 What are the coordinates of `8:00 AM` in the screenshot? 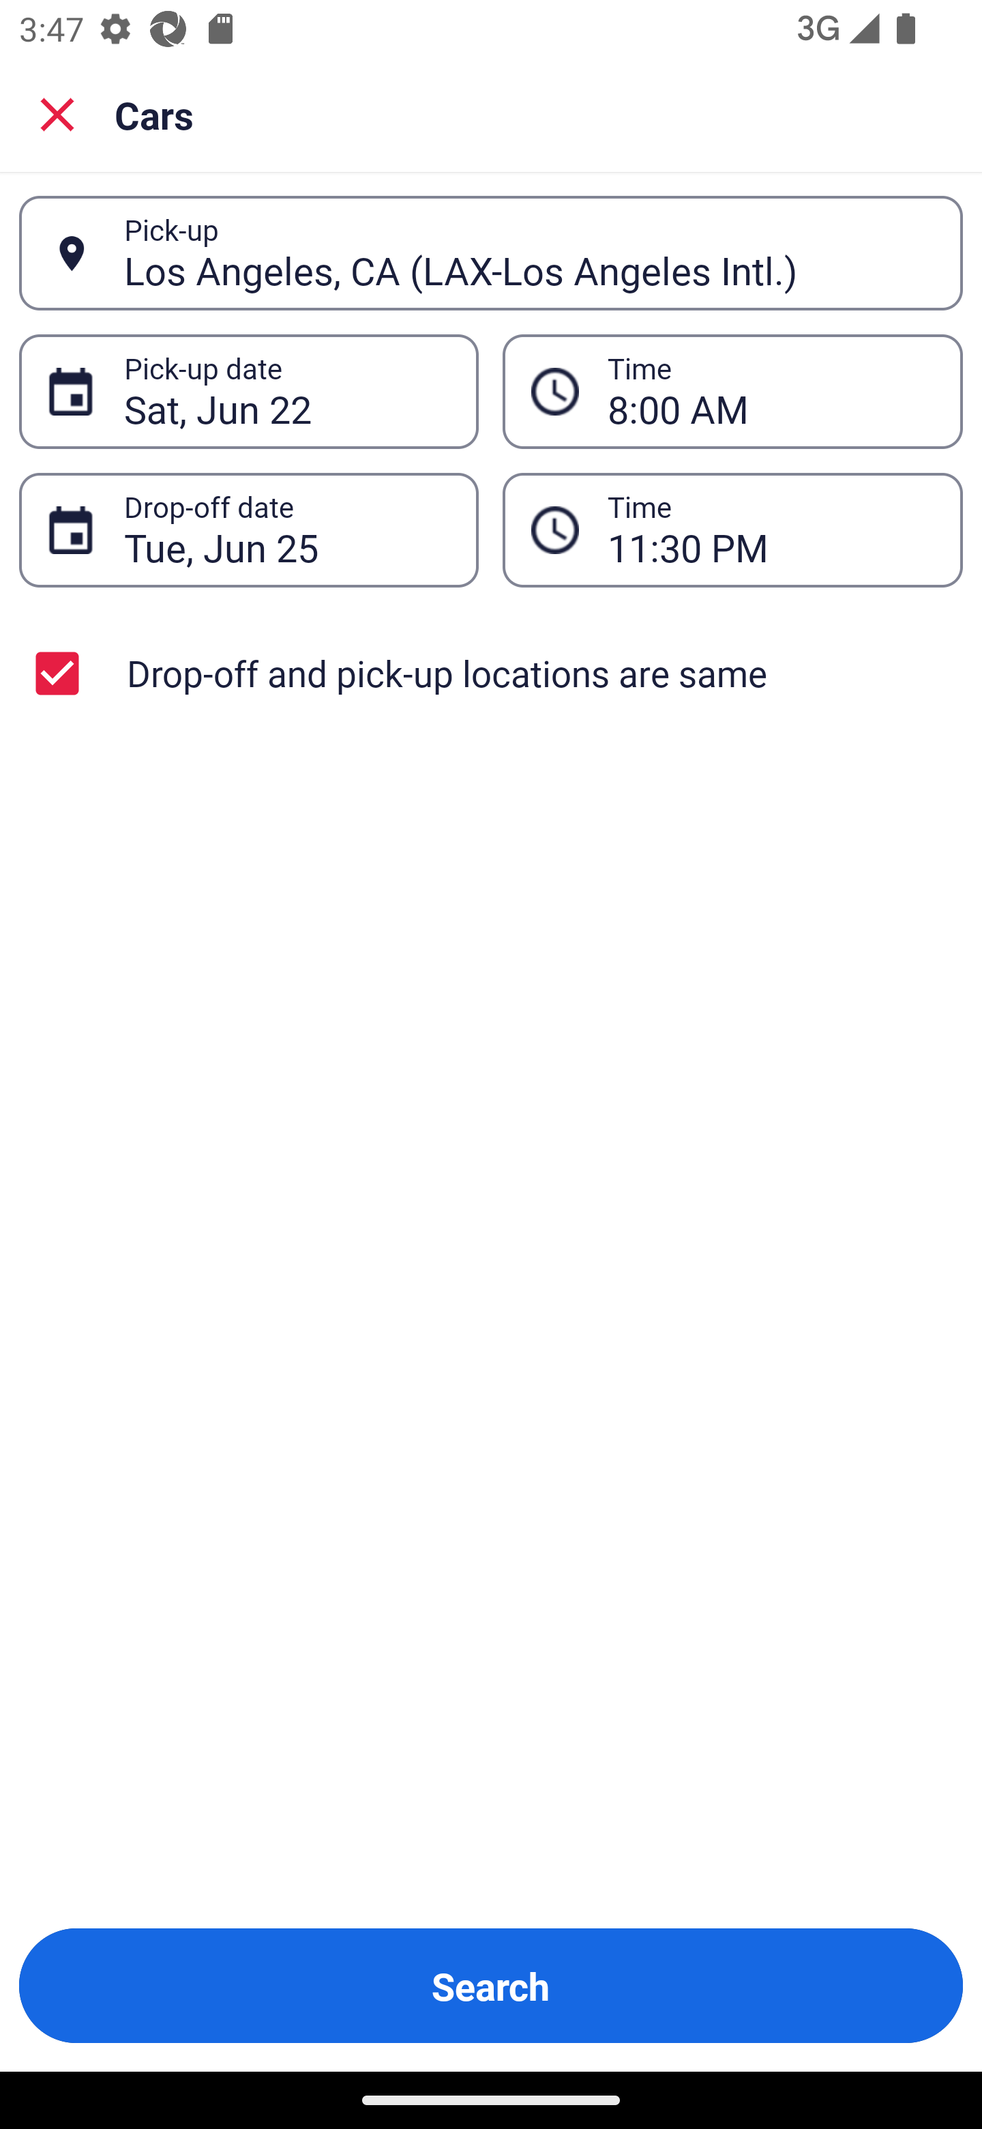 It's located at (732, 392).